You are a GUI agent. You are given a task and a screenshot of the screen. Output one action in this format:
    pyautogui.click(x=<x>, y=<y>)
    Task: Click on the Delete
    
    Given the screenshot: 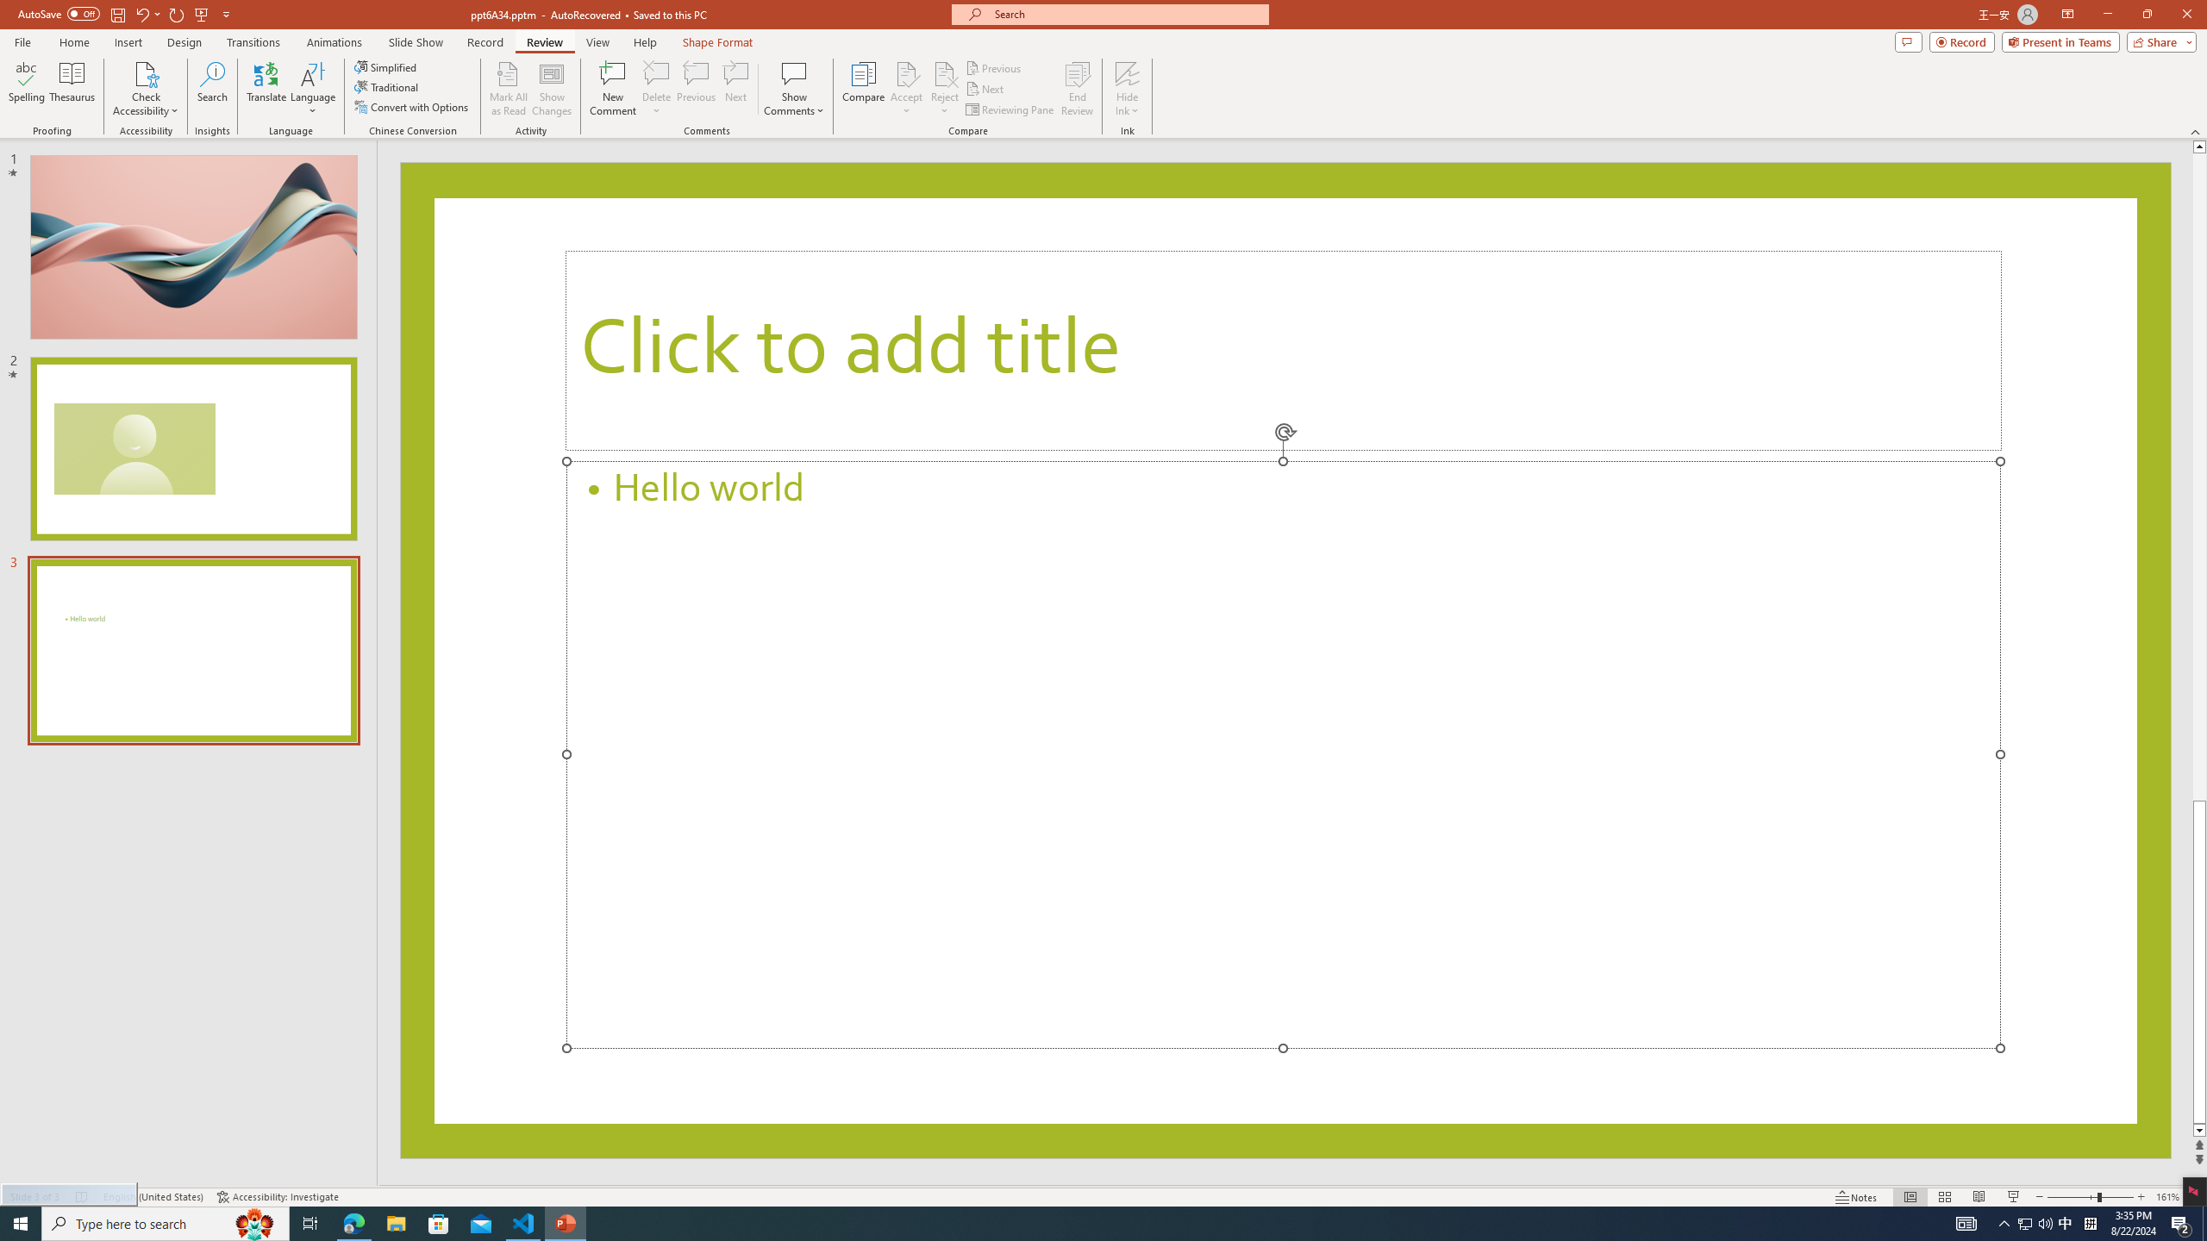 What is the action you would take?
    pyautogui.click(x=656, y=73)
    